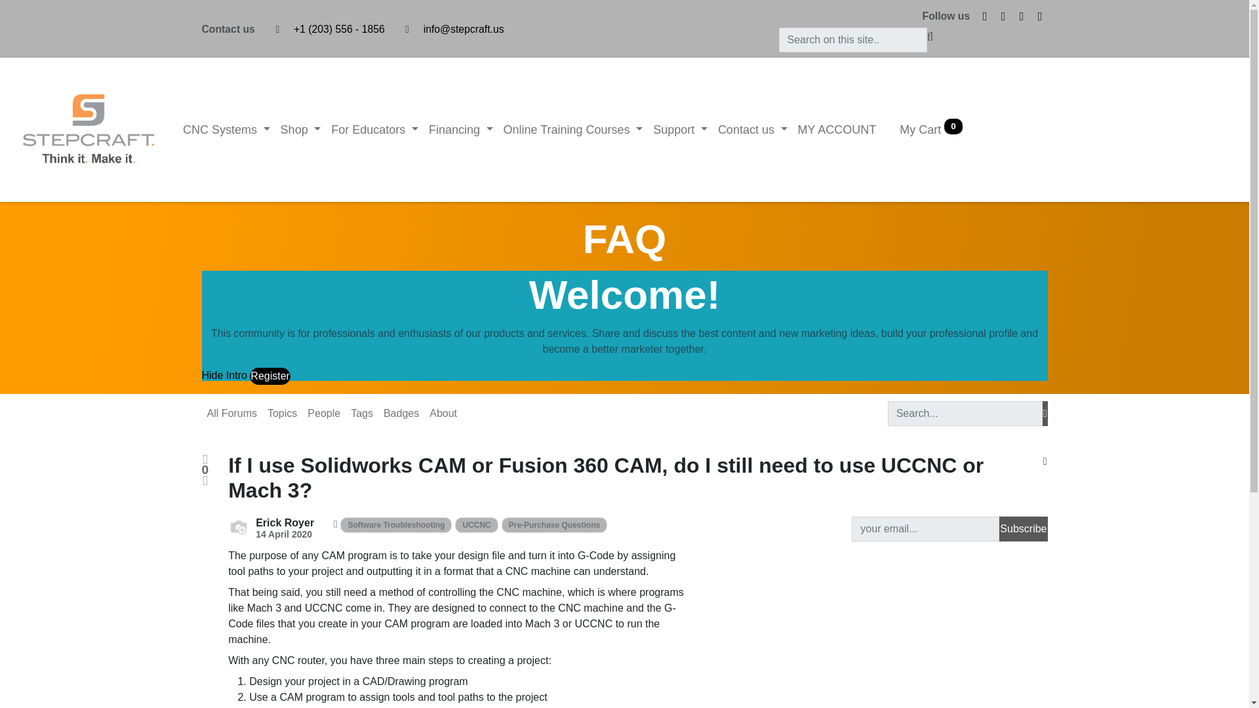 This screenshot has height=708, width=1259. What do you see at coordinates (680, 130) in the screenshot?
I see `Support` at bounding box center [680, 130].